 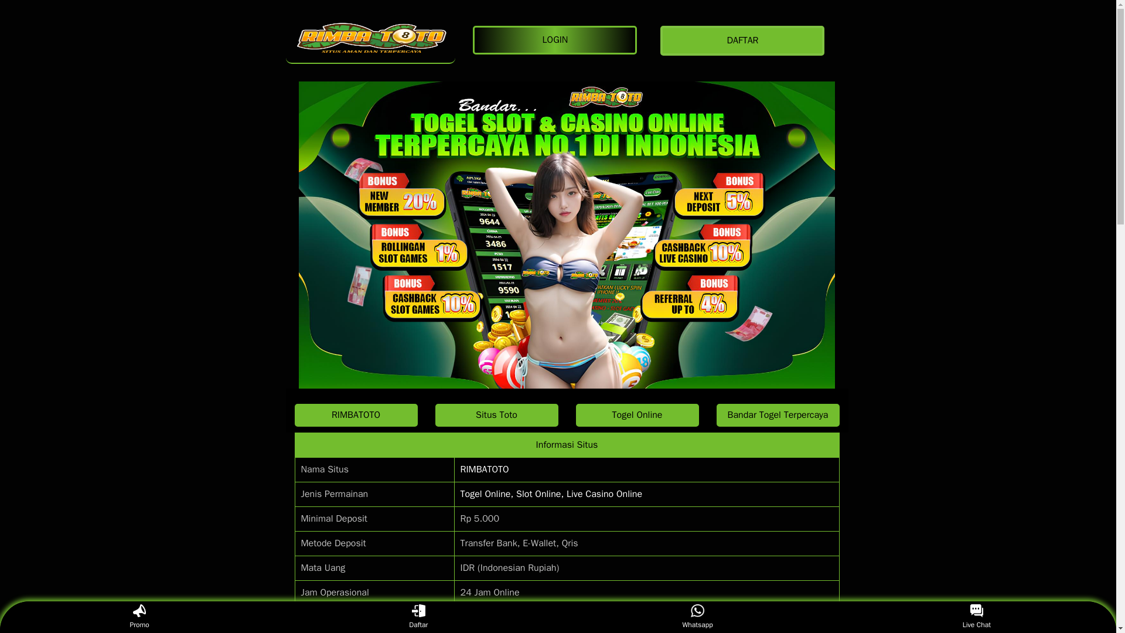 I want to click on Live Chat, so click(x=976, y=617).